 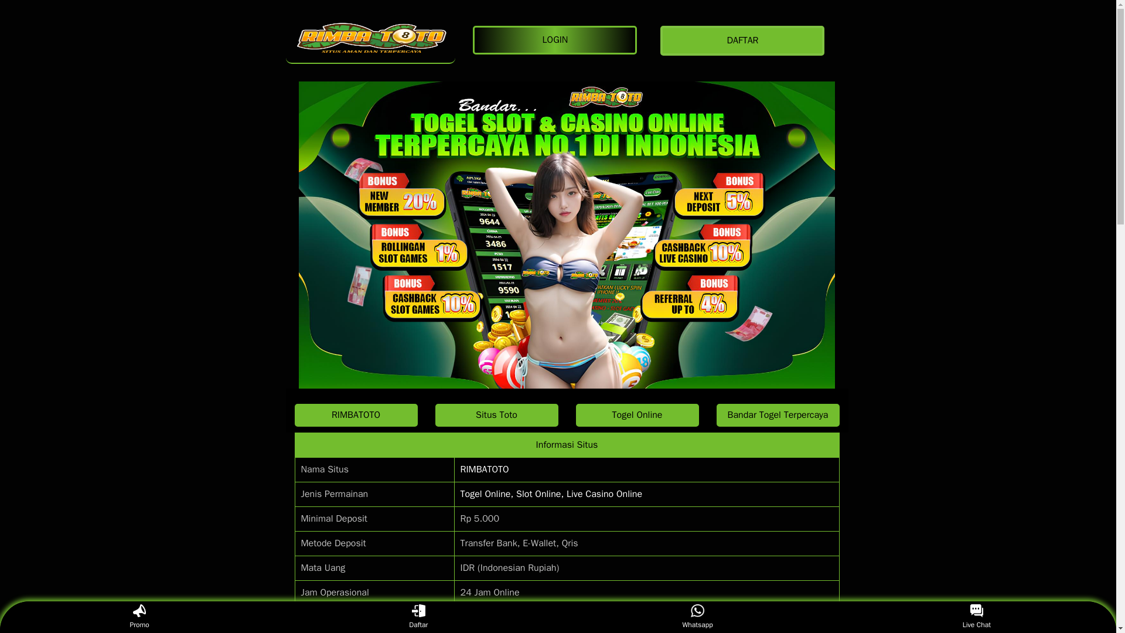 I want to click on Live Chat, so click(x=976, y=617).